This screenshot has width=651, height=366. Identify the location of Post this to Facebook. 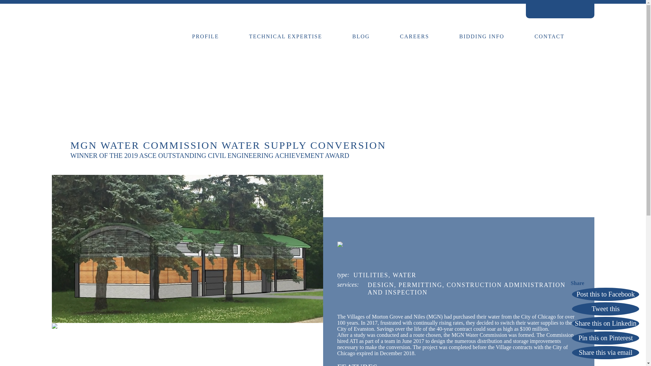
(606, 294).